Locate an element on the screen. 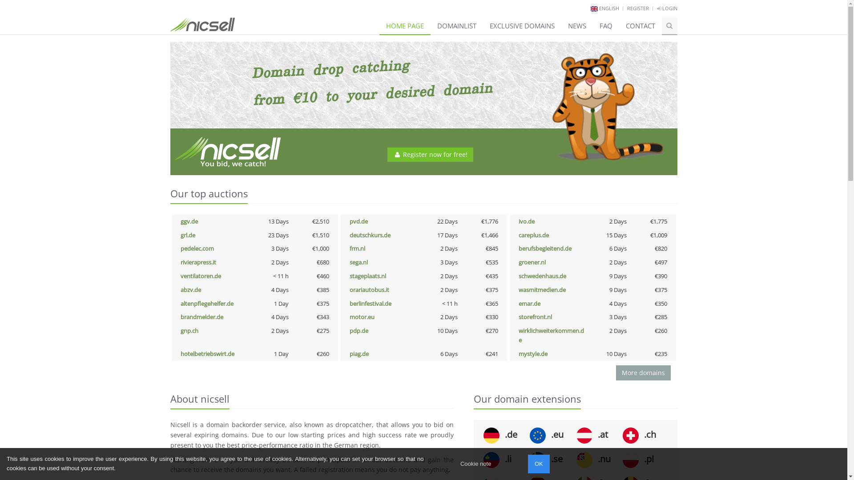 Image resolution: width=854 pixels, height=480 pixels. gnp.ch is located at coordinates (189, 331).